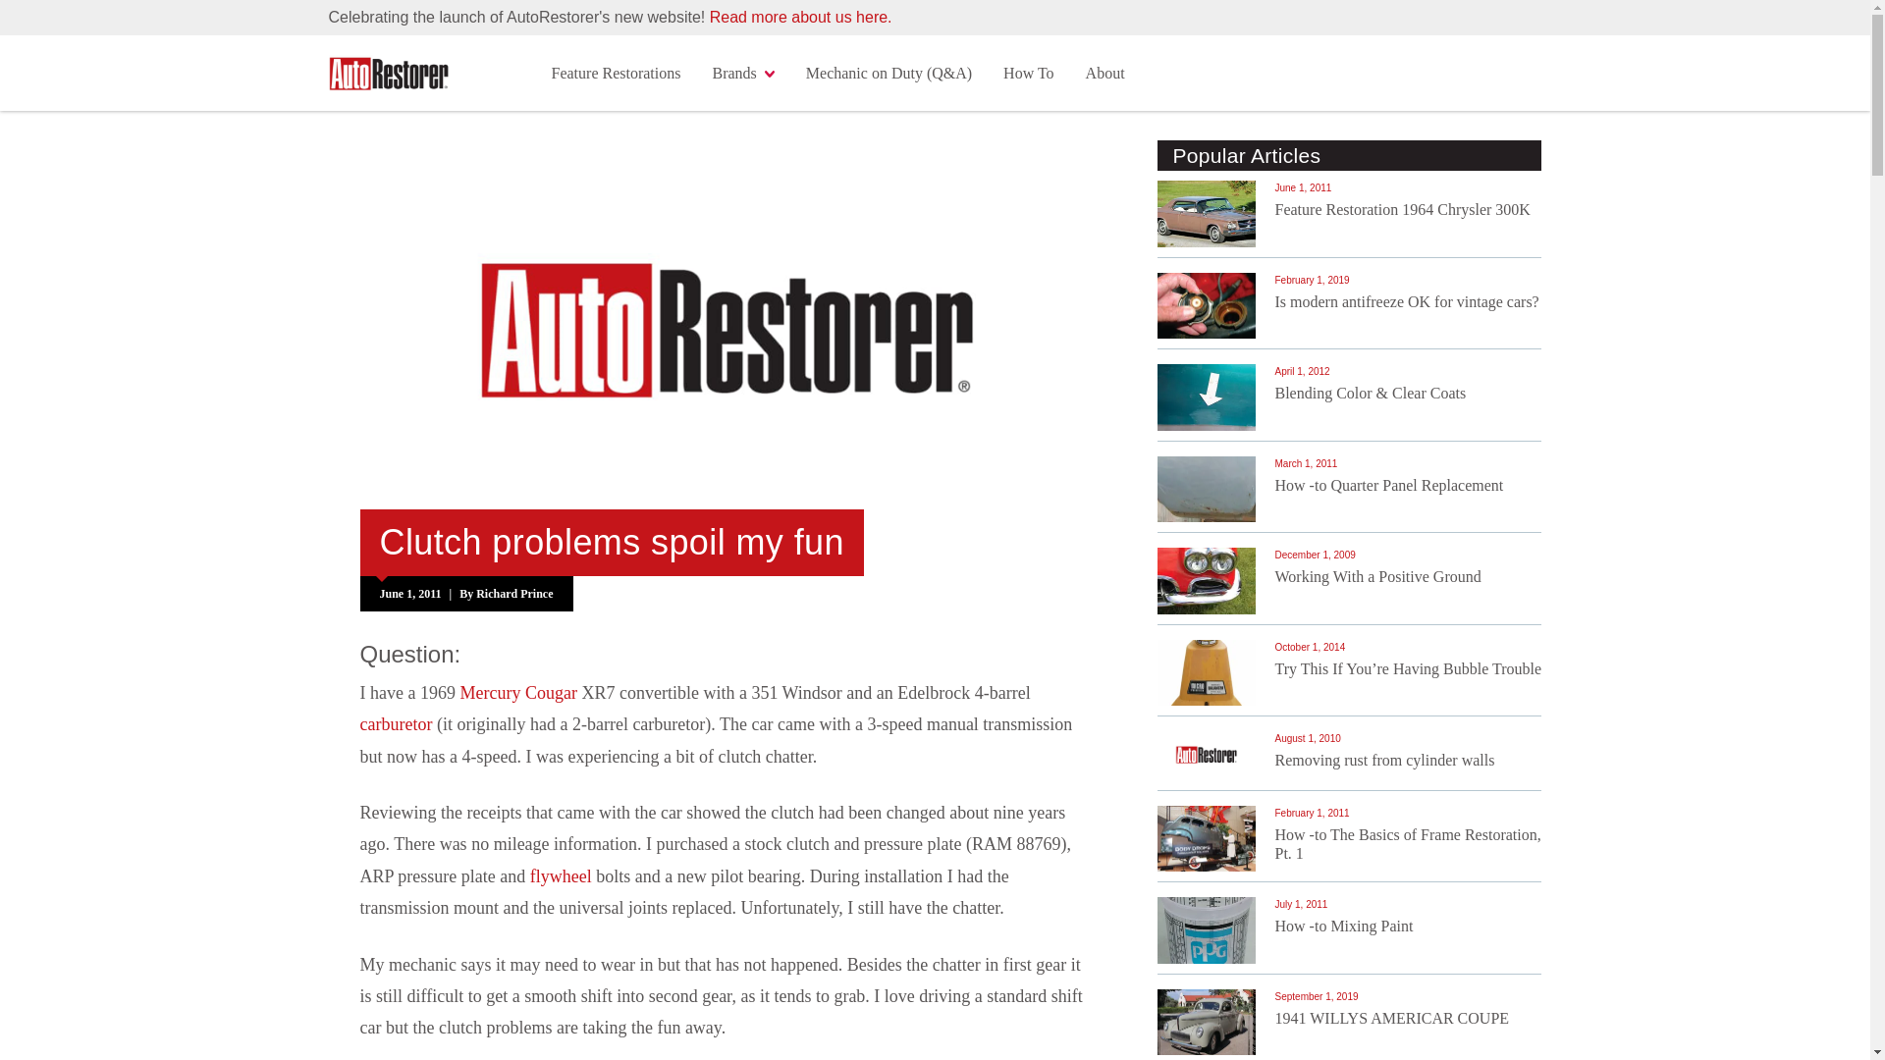  I want to click on flywheel, so click(560, 875).